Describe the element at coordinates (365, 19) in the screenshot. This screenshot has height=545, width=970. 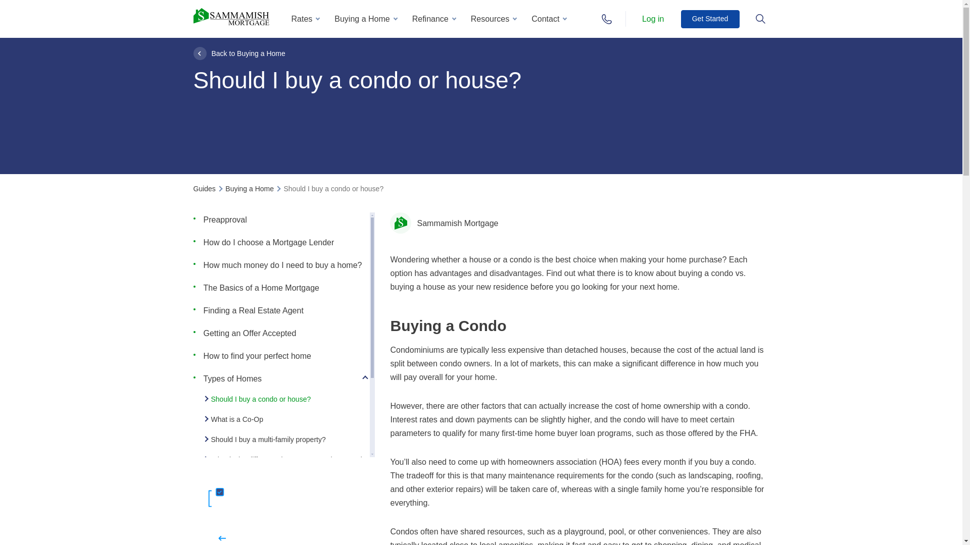
I see `Buying a Home` at that location.